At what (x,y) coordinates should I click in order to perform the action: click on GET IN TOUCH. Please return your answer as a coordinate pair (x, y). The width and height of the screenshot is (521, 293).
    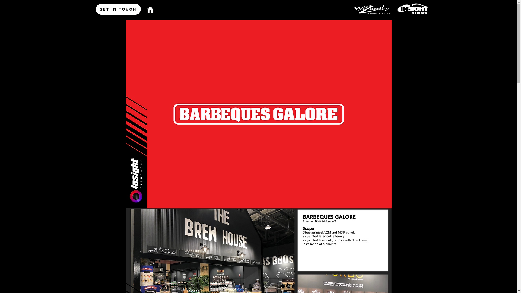
    Looking at the image, I should click on (118, 9).